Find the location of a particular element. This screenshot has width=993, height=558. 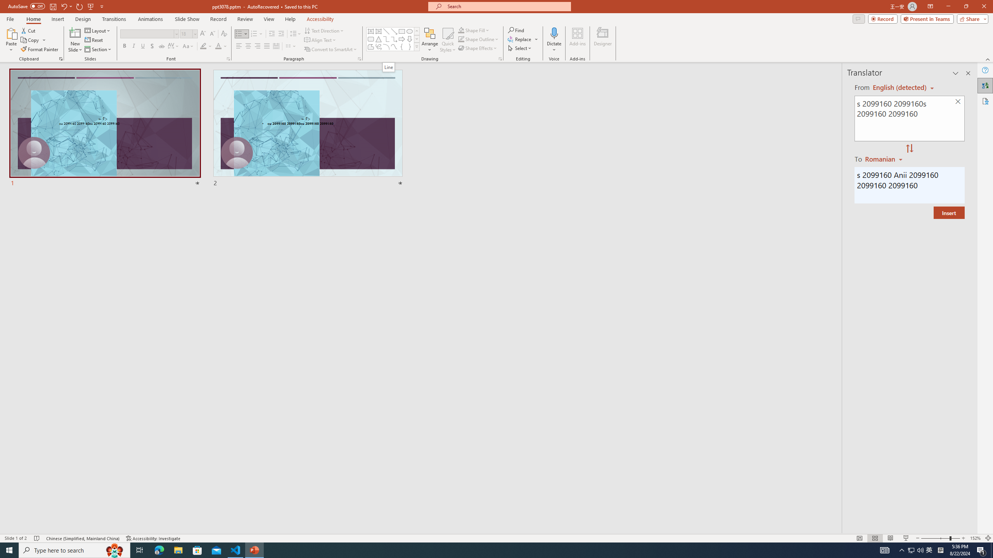

Oval is located at coordinates (410, 31).